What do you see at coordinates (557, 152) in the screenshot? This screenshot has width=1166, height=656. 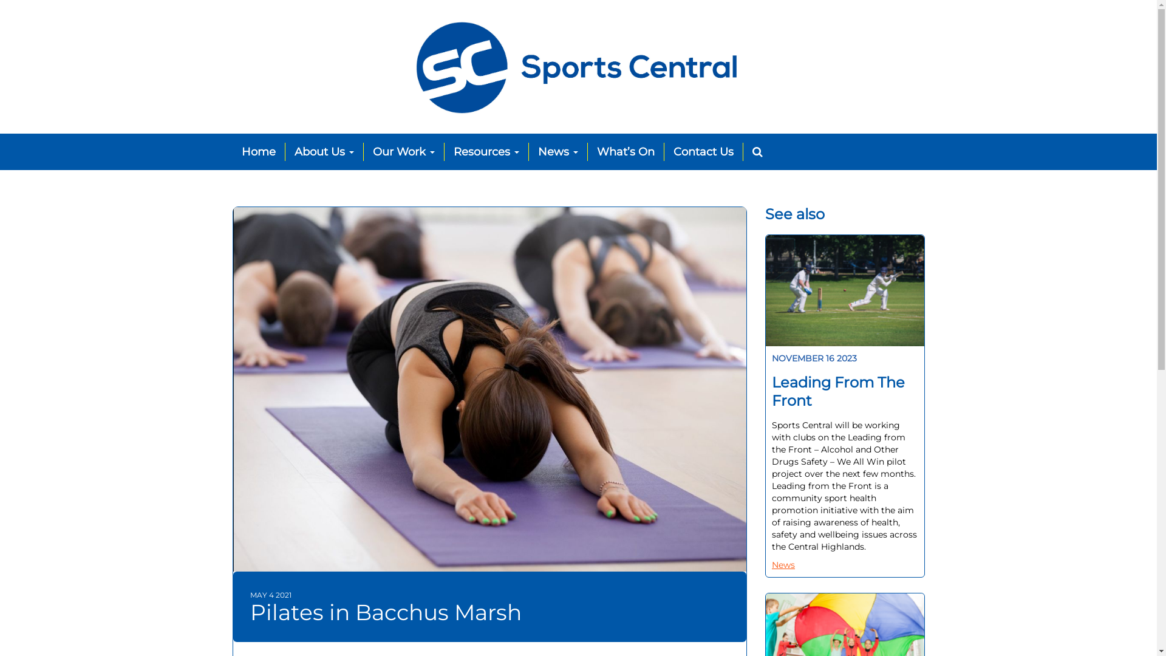 I see `News` at bounding box center [557, 152].